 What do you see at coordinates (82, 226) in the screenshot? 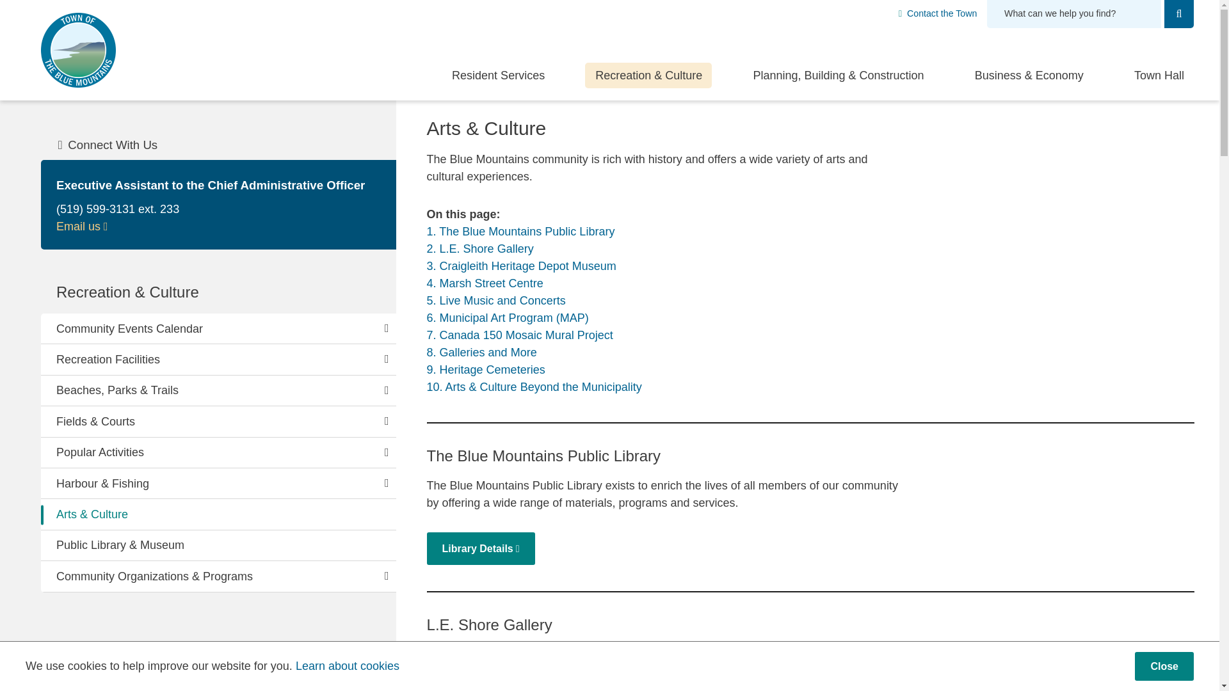
I see `Executive Assistant to the Chief Administrative Officer` at bounding box center [82, 226].